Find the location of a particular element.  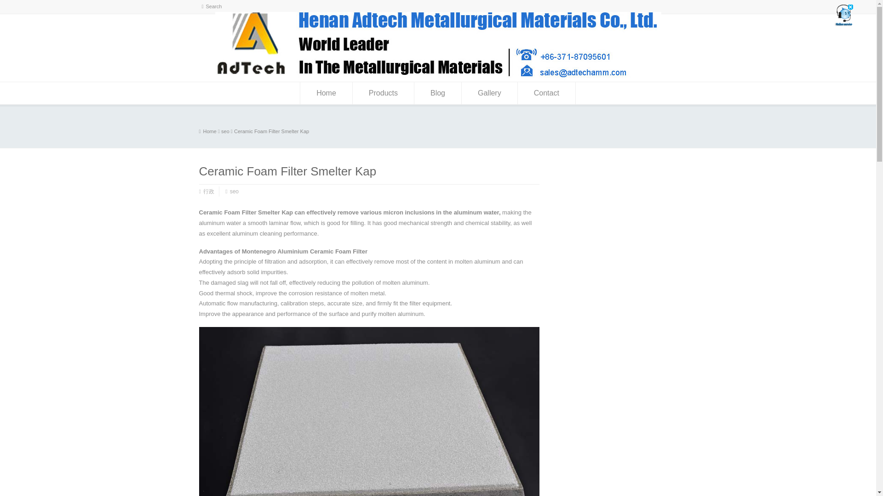

Home is located at coordinates (326, 93).